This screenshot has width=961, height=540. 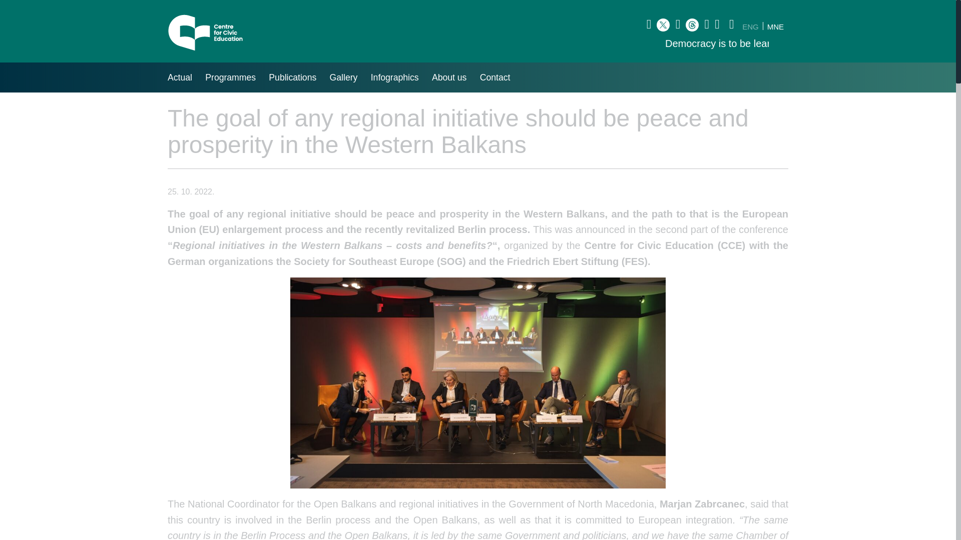 What do you see at coordinates (775, 26) in the screenshot?
I see `MNE` at bounding box center [775, 26].